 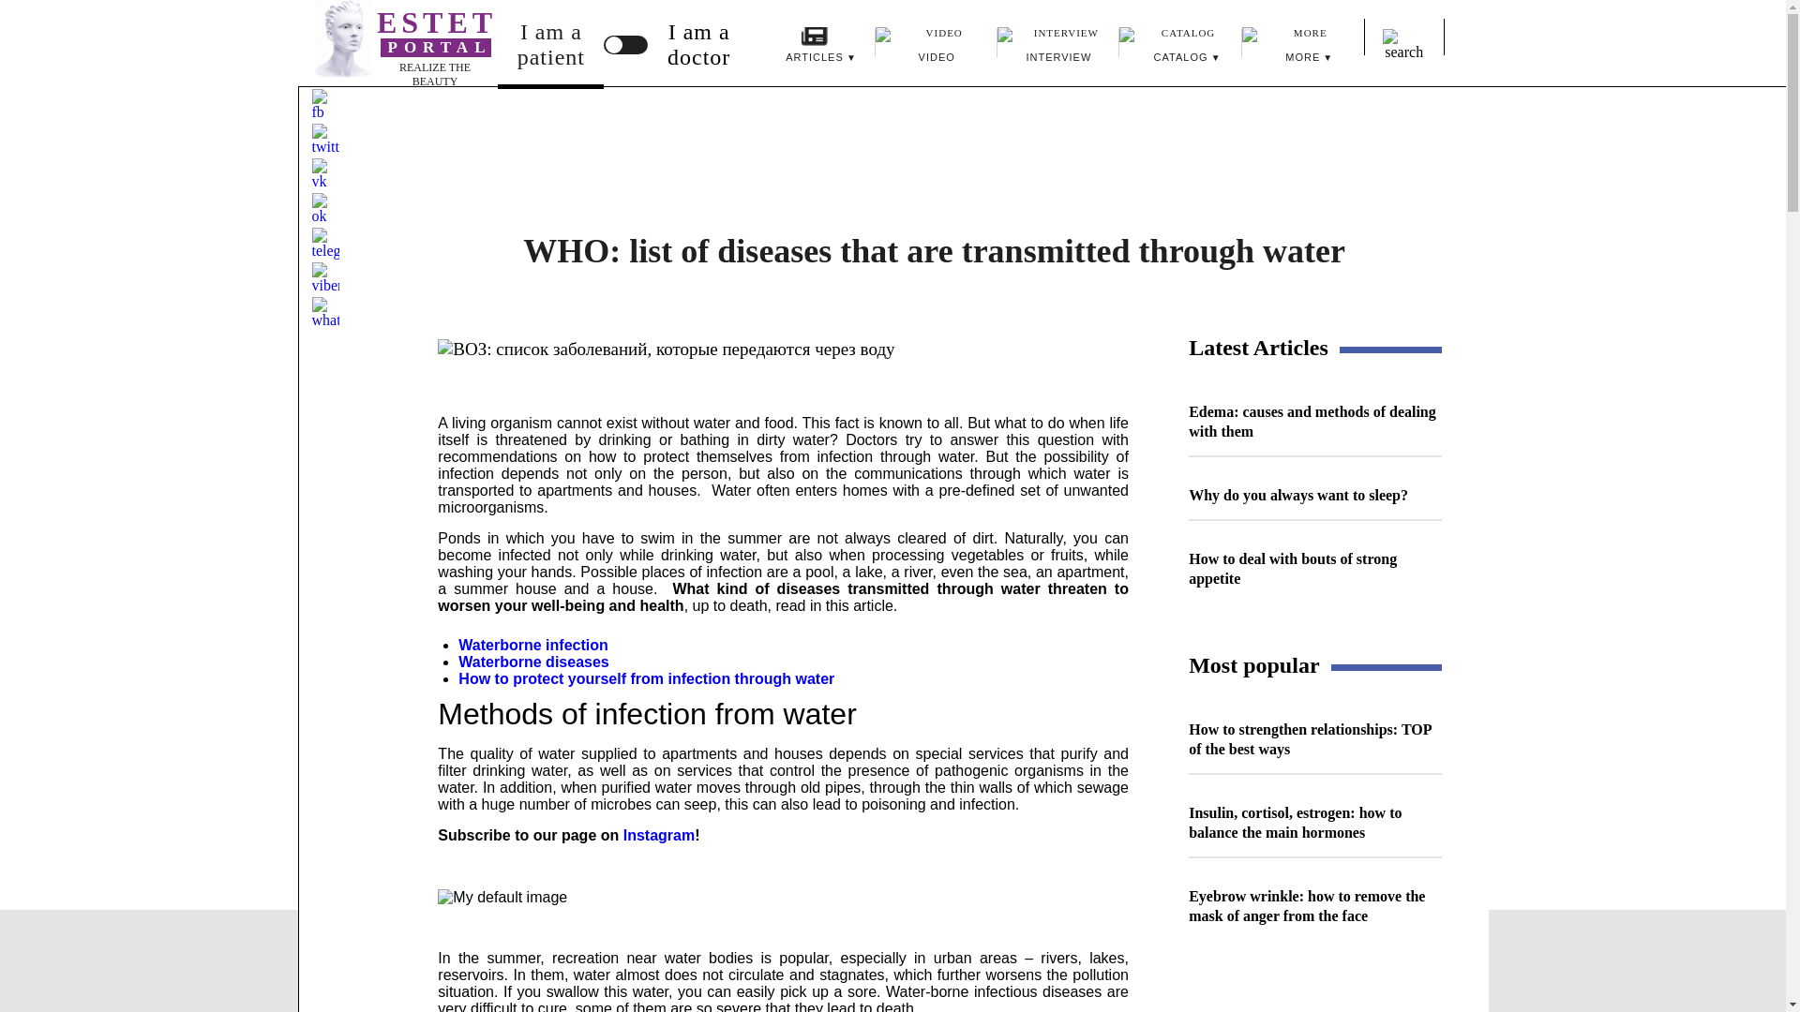 What do you see at coordinates (1057, 48) in the screenshot?
I see `MORE` at bounding box center [1057, 48].